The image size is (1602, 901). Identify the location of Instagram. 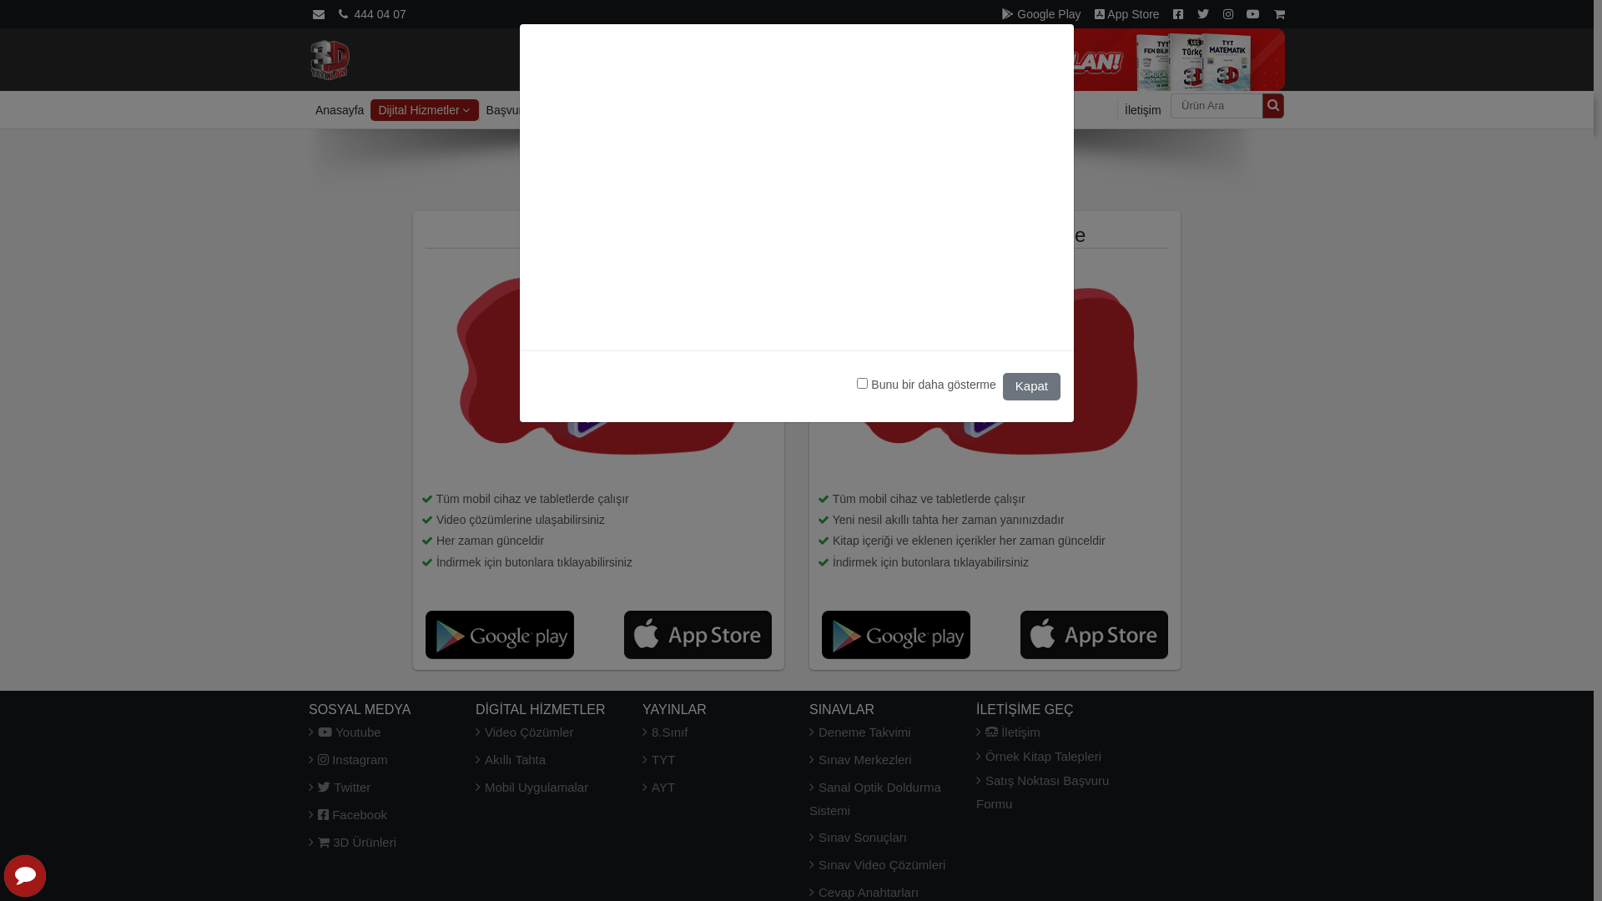
(349, 759).